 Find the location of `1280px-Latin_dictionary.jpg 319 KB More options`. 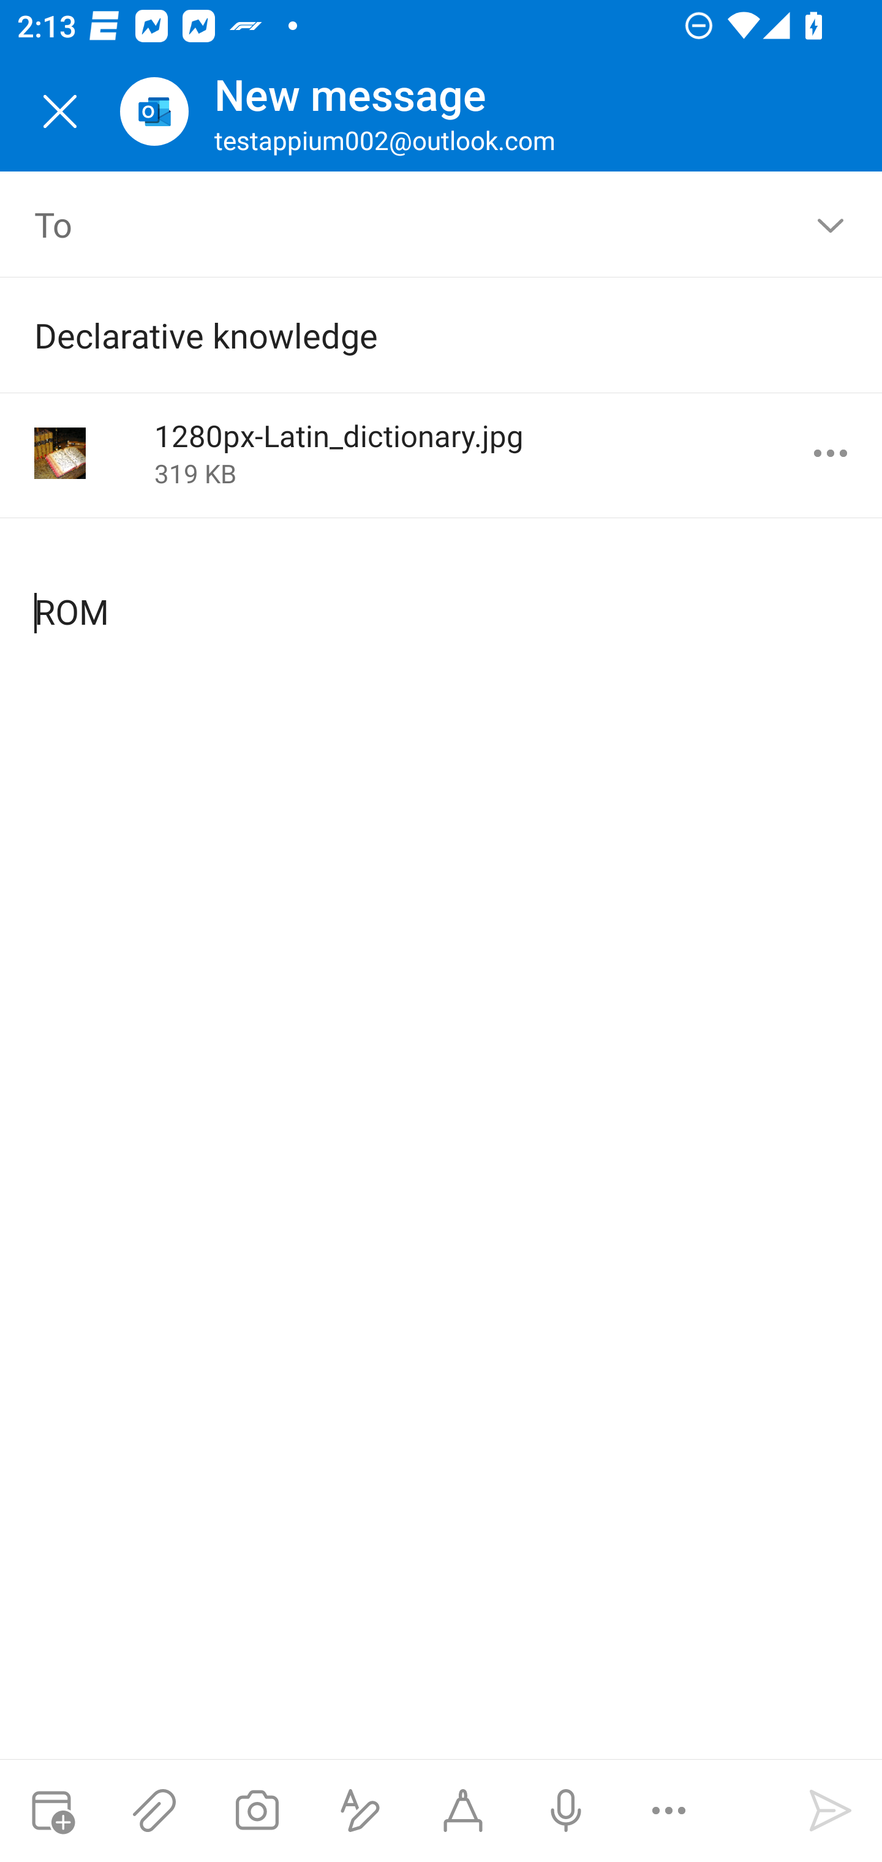

1280px-Latin_dictionary.jpg 319 KB More options is located at coordinates (441, 455).